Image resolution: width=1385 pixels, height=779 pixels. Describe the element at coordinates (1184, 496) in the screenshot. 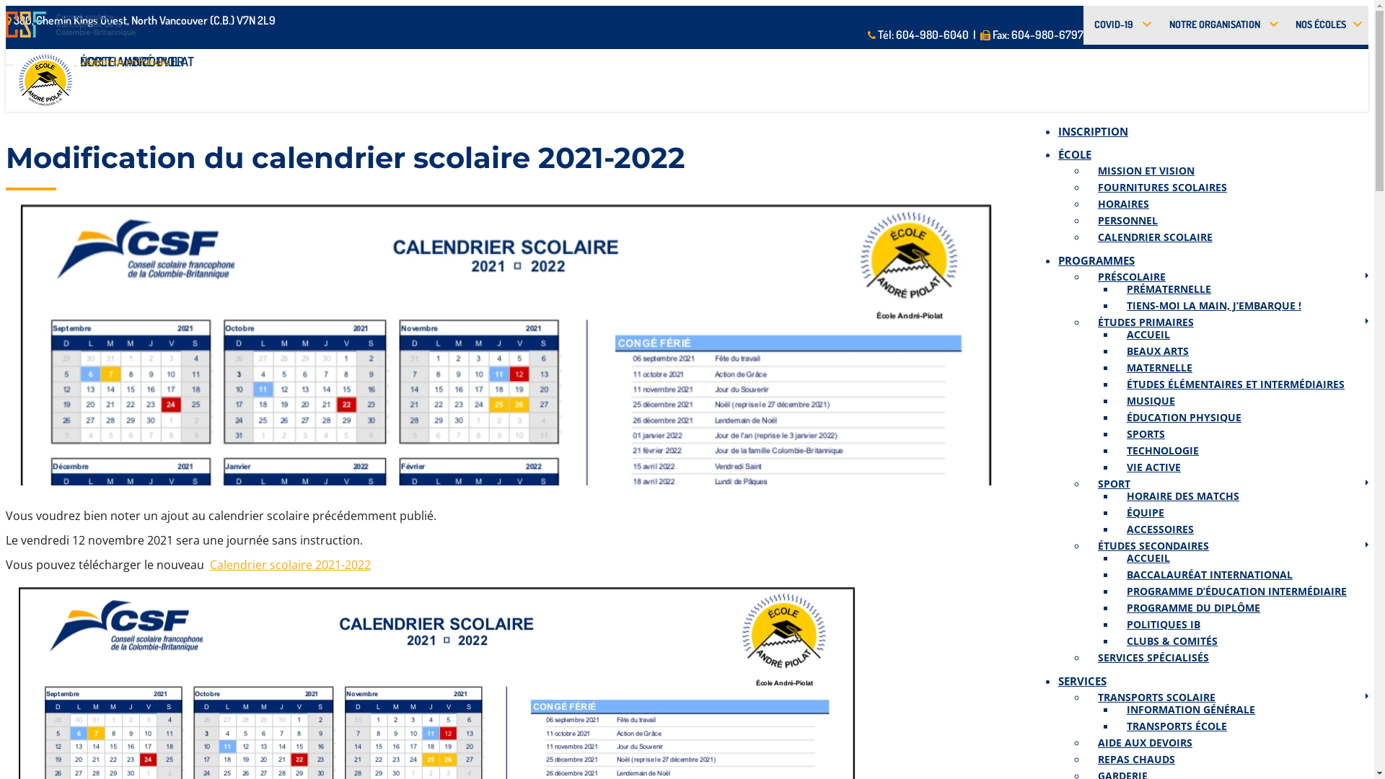

I see `HORAIRE DES MATCHS` at that location.